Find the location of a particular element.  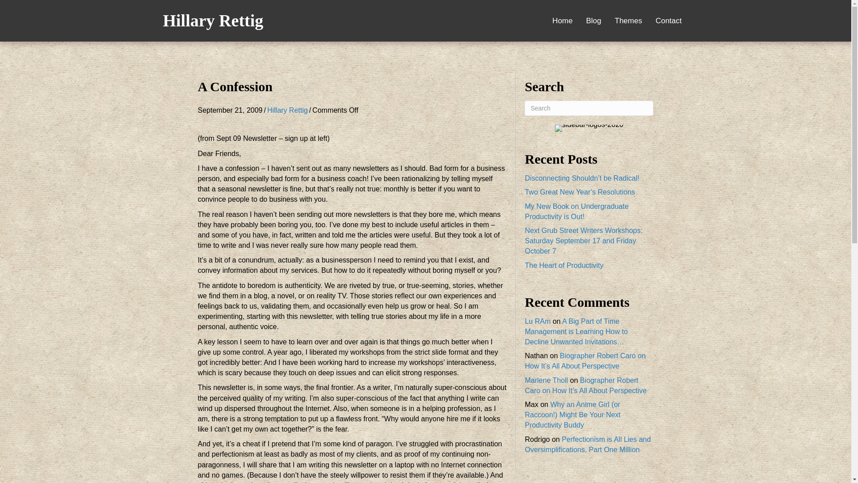

Home is located at coordinates (562, 21).